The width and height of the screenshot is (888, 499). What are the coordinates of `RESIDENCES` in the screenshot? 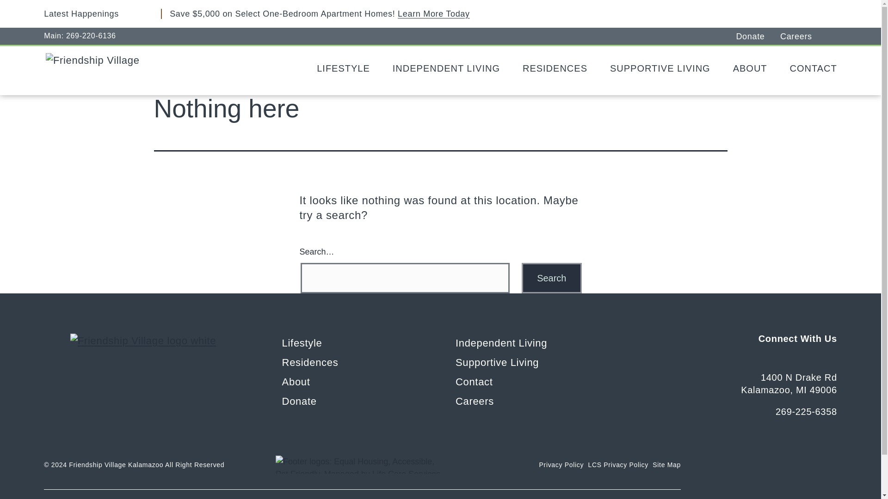 It's located at (552, 68).